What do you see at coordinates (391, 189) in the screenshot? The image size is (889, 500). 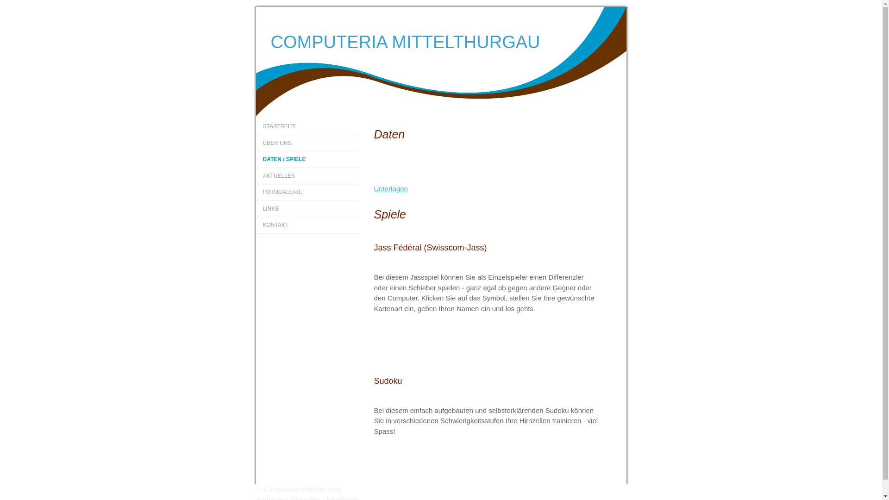 I see `Unterlagen` at bounding box center [391, 189].